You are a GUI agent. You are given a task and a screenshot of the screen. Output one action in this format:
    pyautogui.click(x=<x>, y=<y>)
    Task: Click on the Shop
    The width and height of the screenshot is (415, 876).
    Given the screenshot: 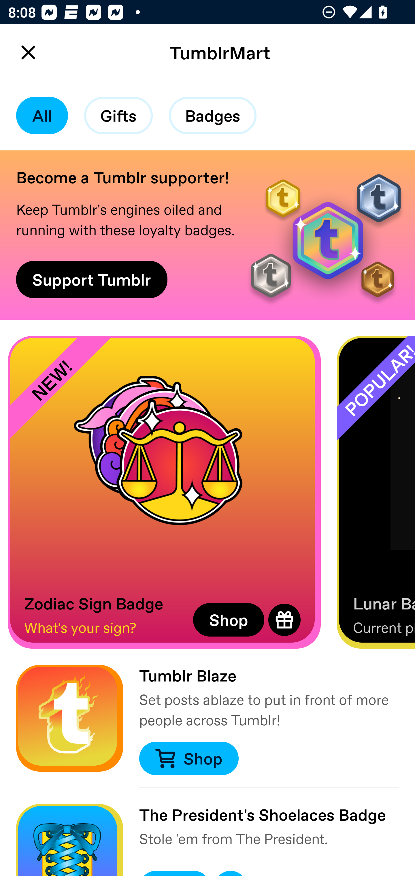 What is the action you would take?
    pyautogui.click(x=188, y=758)
    